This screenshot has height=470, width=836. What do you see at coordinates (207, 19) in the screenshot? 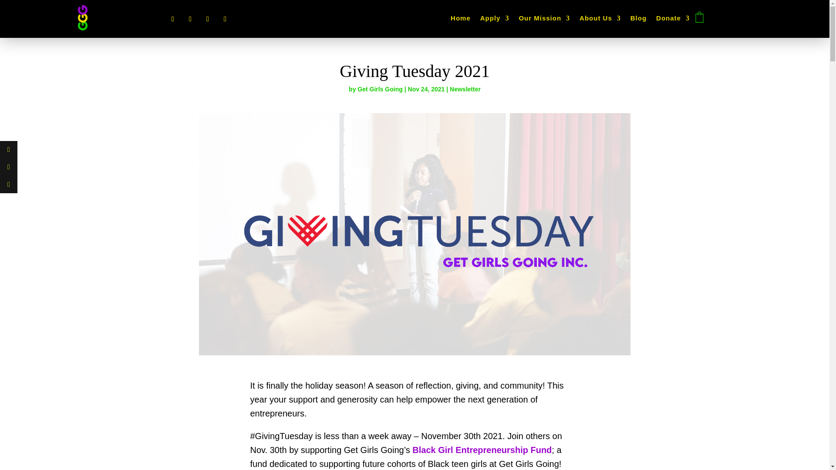
I see `Follow on Instagram` at bounding box center [207, 19].